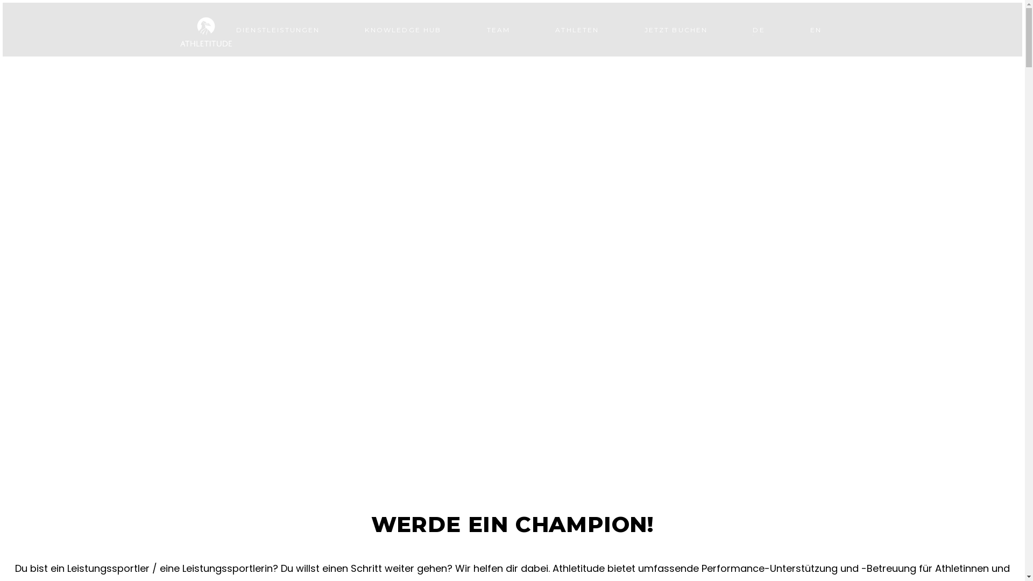 The width and height of the screenshot is (1033, 581). I want to click on TEAM, so click(499, 30).